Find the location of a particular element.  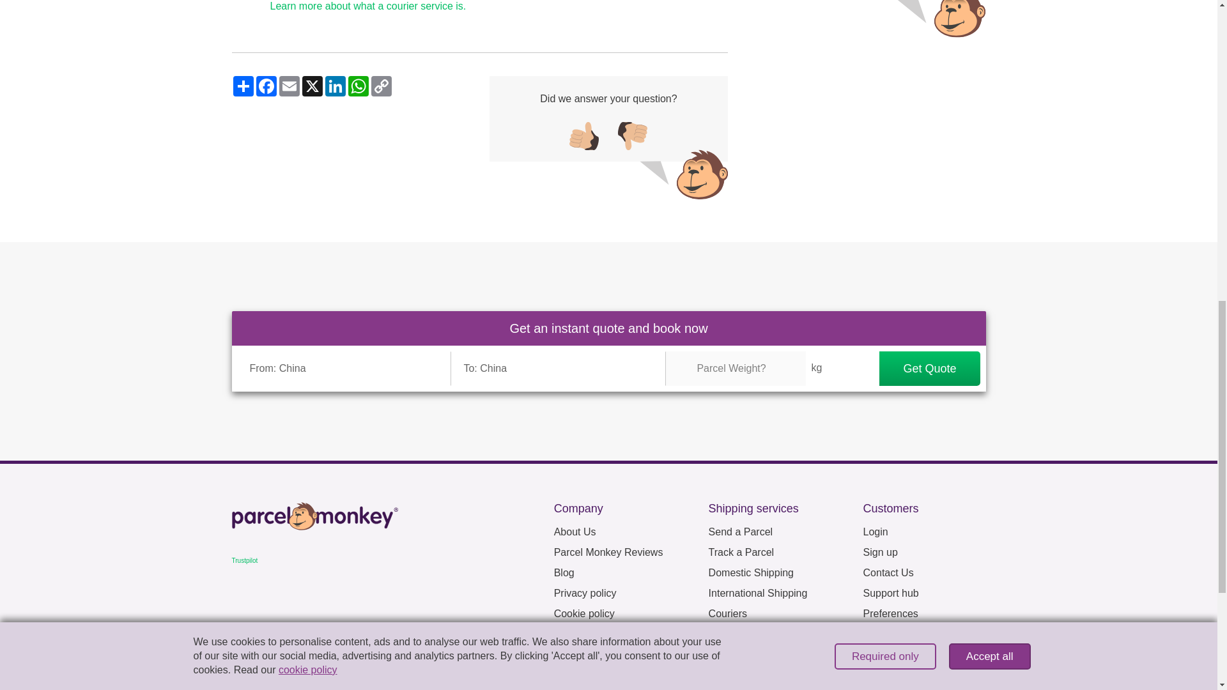

X is located at coordinates (312, 86).